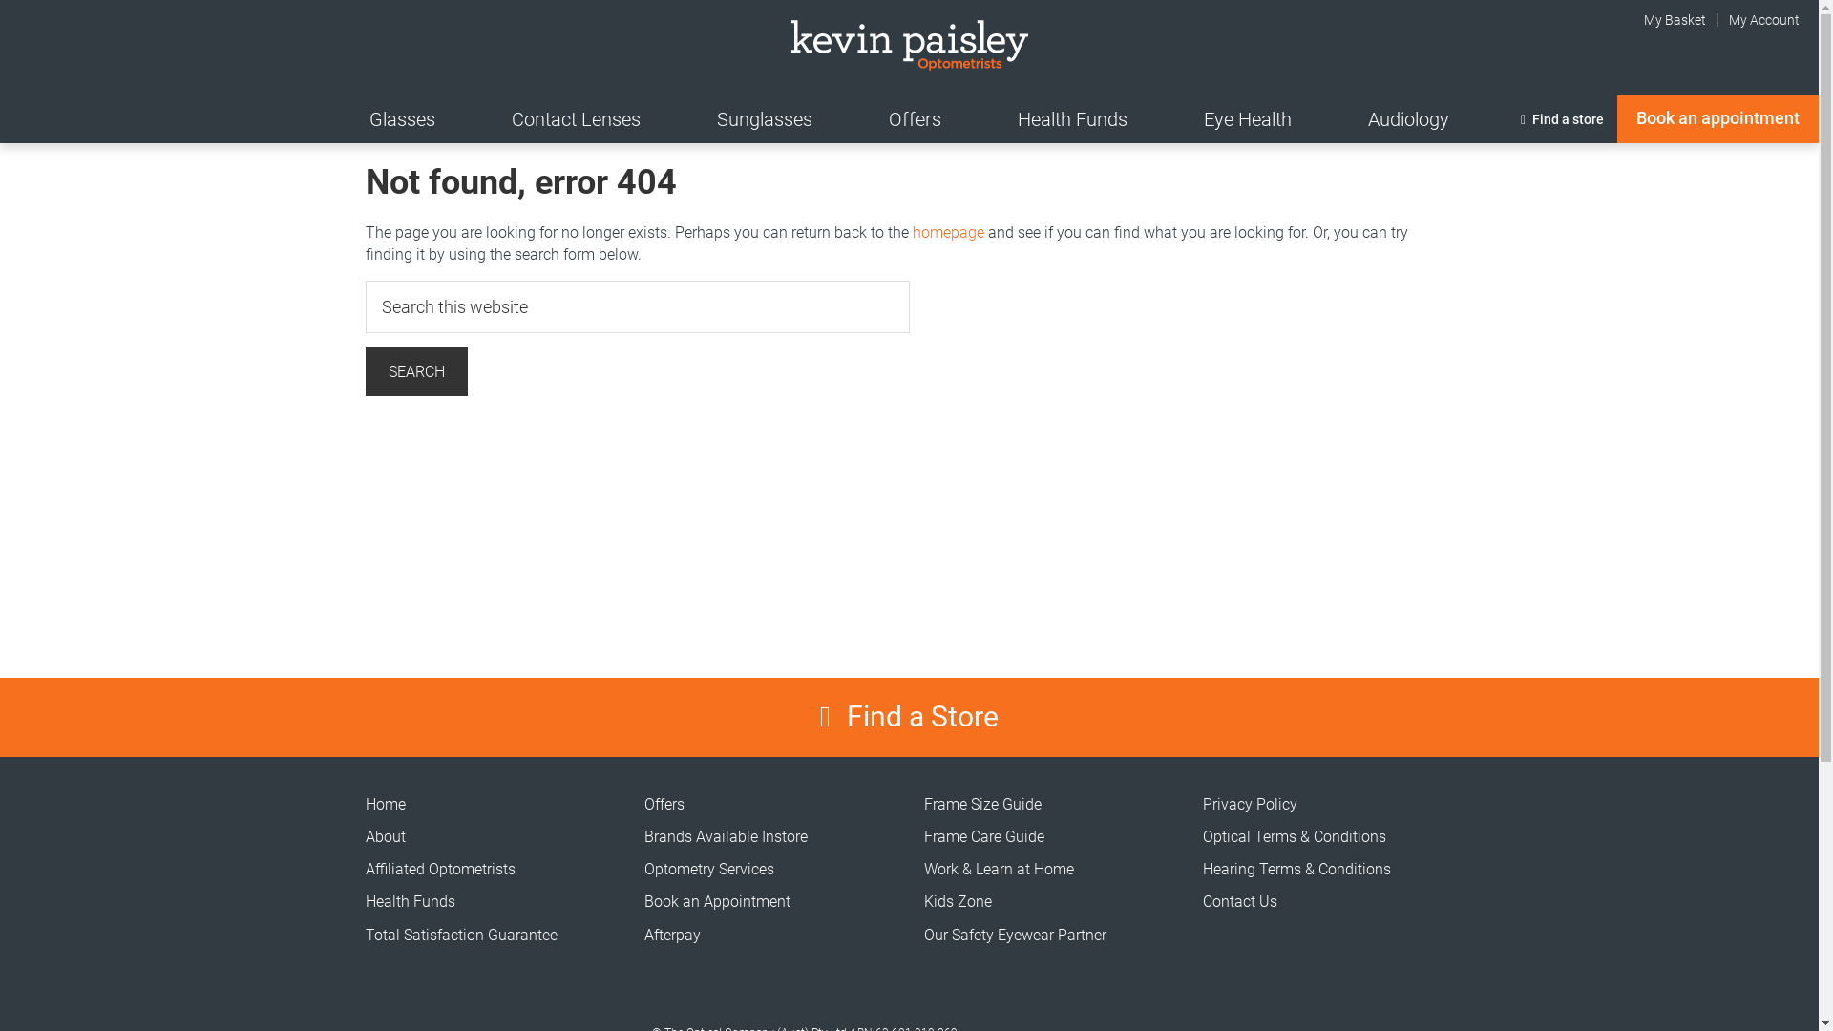 The width and height of the screenshot is (1833, 1031). What do you see at coordinates (439, 869) in the screenshot?
I see `Affiliated Optometrists` at bounding box center [439, 869].